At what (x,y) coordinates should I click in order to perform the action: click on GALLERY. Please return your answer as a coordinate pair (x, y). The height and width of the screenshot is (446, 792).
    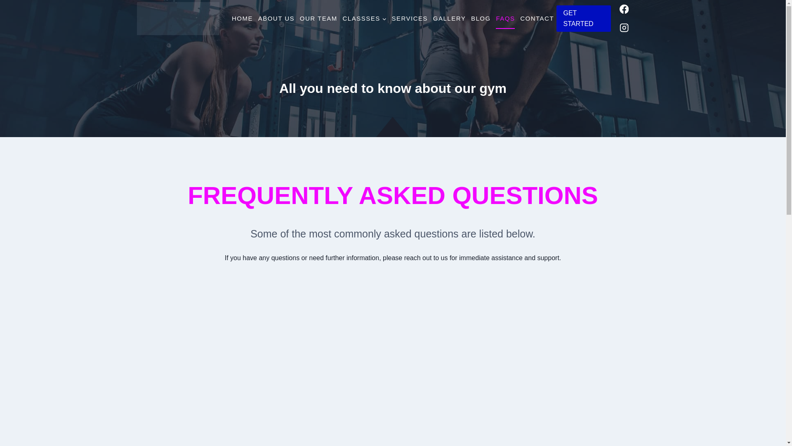
    Looking at the image, I should click on (449, 18).